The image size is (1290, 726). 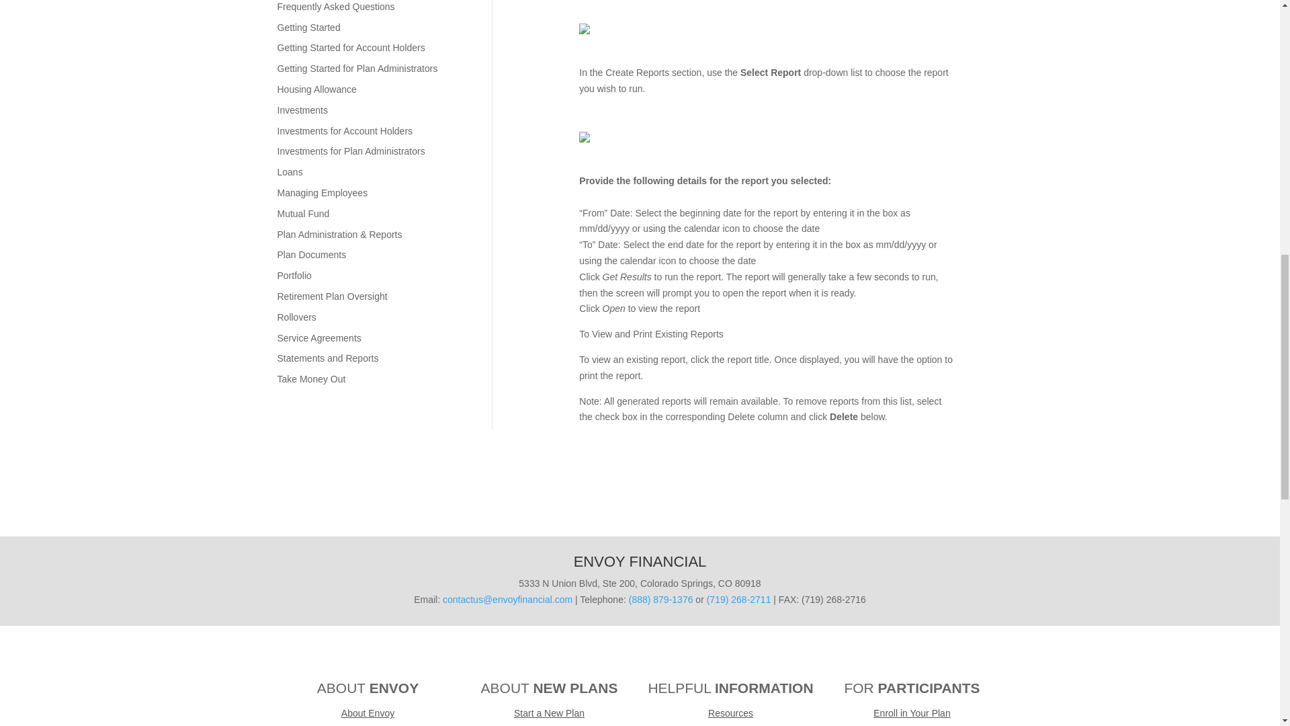 I want to click on Managing Employees, so click(x=322, y=192).